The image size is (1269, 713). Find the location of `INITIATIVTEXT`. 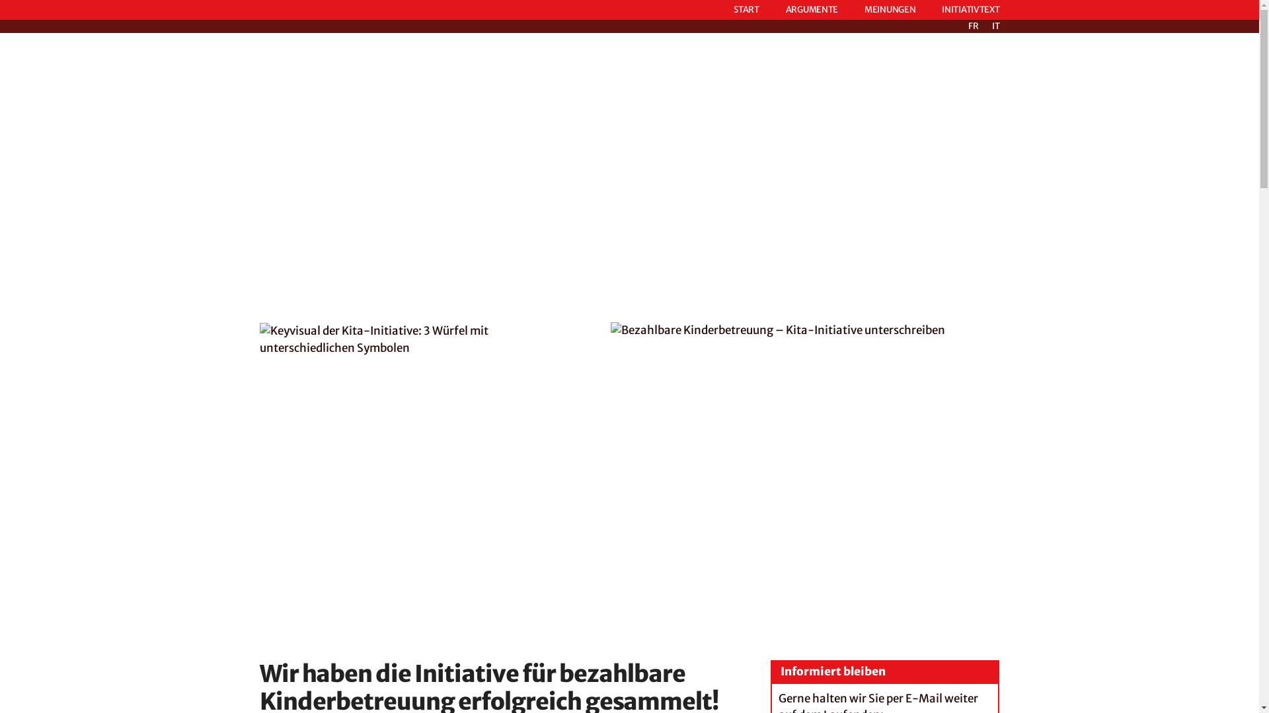

INITIATIVTEXT is located at coordinates (970, 10).